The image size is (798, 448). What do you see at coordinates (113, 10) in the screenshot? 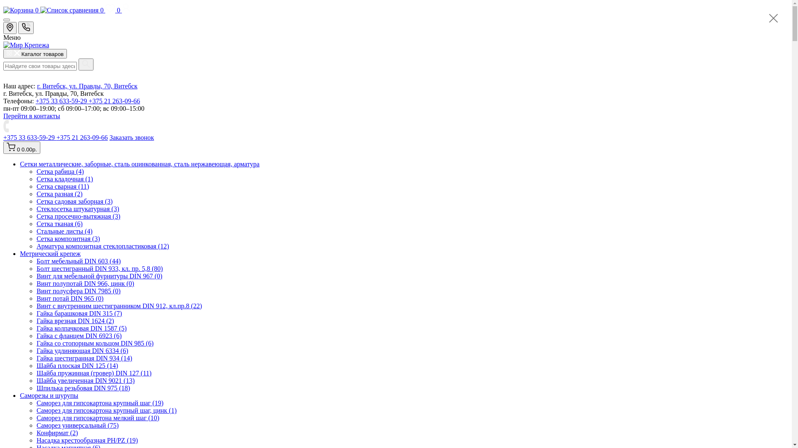
I see `0` at bounding box center [113, 10].